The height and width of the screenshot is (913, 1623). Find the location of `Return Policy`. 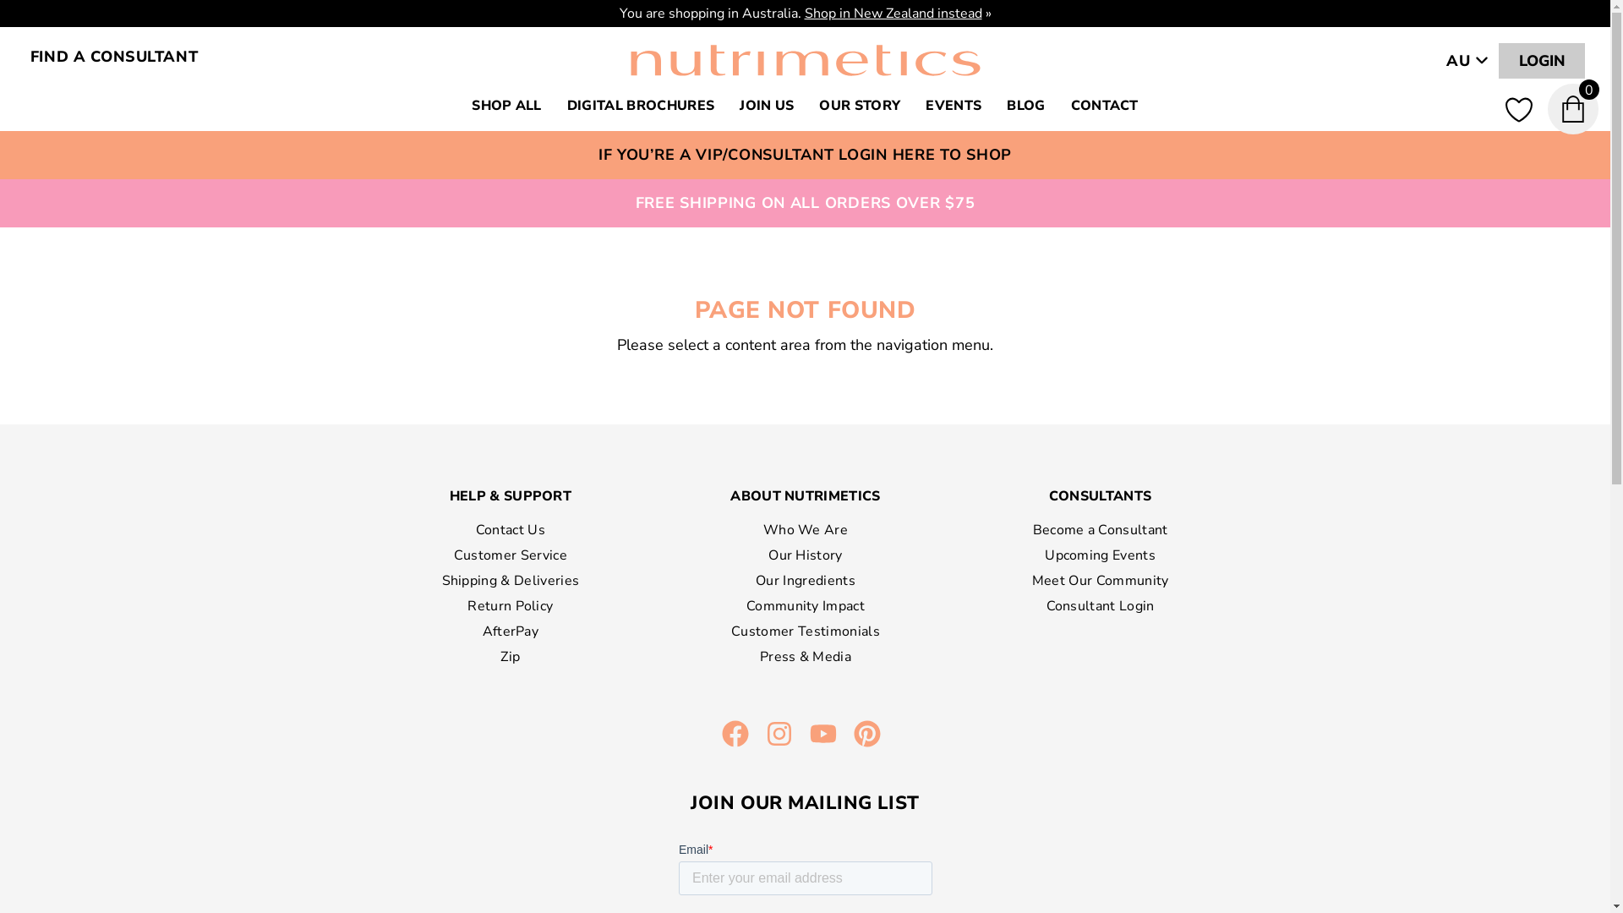

Return Policy is located at coordinates (511, 606).